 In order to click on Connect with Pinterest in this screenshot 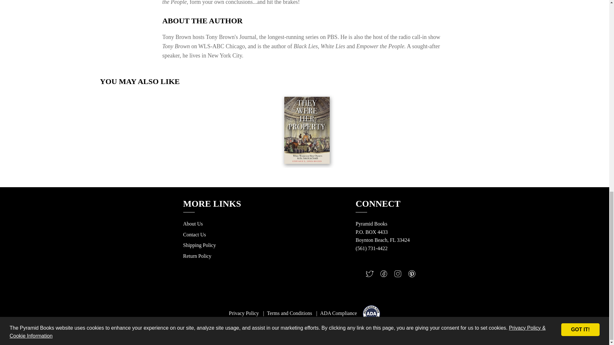, I will do `click(412, 275)`.